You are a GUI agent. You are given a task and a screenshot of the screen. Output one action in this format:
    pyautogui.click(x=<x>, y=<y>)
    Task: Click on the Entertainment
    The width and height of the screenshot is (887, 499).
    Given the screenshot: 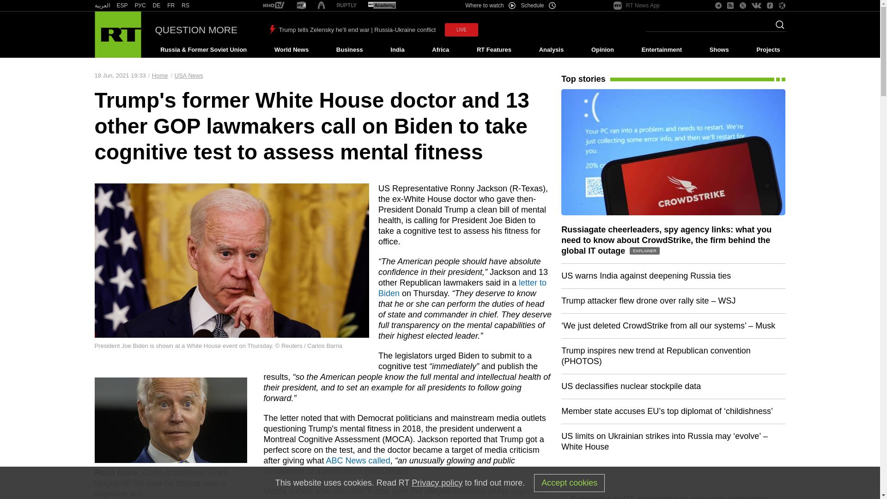 What is the action you would take?
    pyautogui.click(x=662, y=50)
    